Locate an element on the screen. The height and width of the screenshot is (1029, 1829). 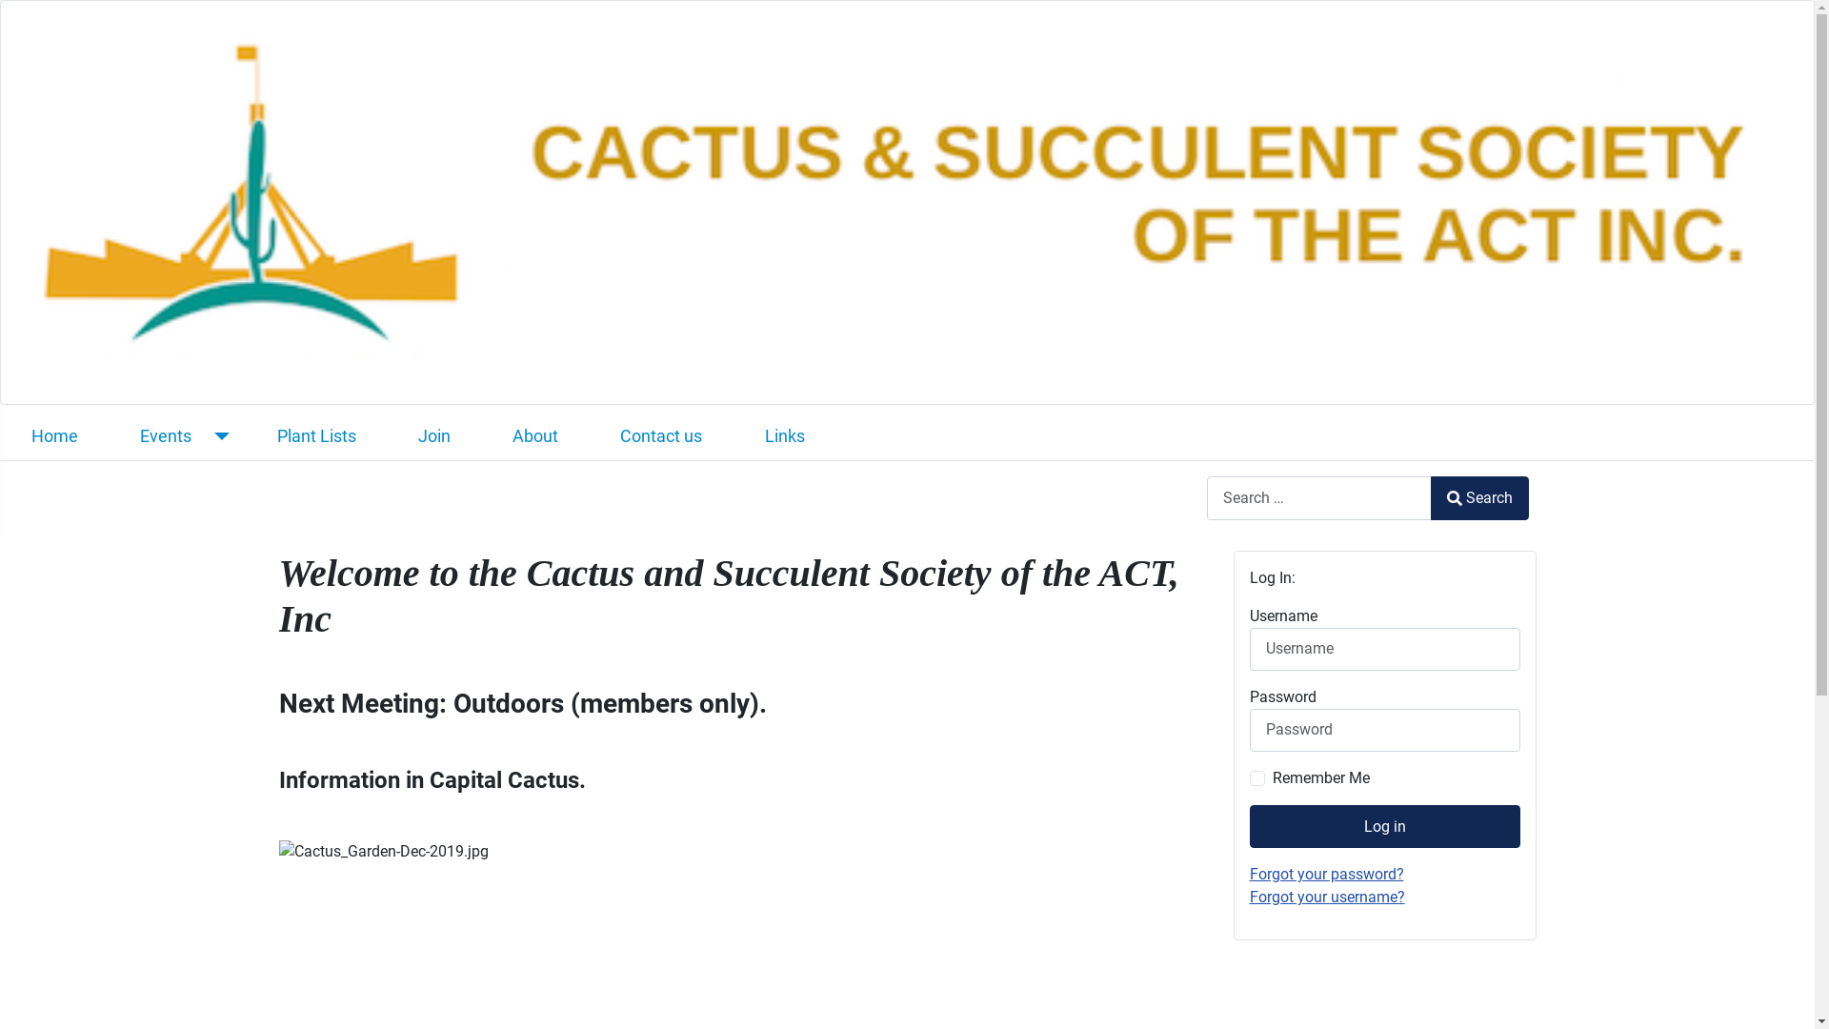
Search is located at coordinates (1479, 497).